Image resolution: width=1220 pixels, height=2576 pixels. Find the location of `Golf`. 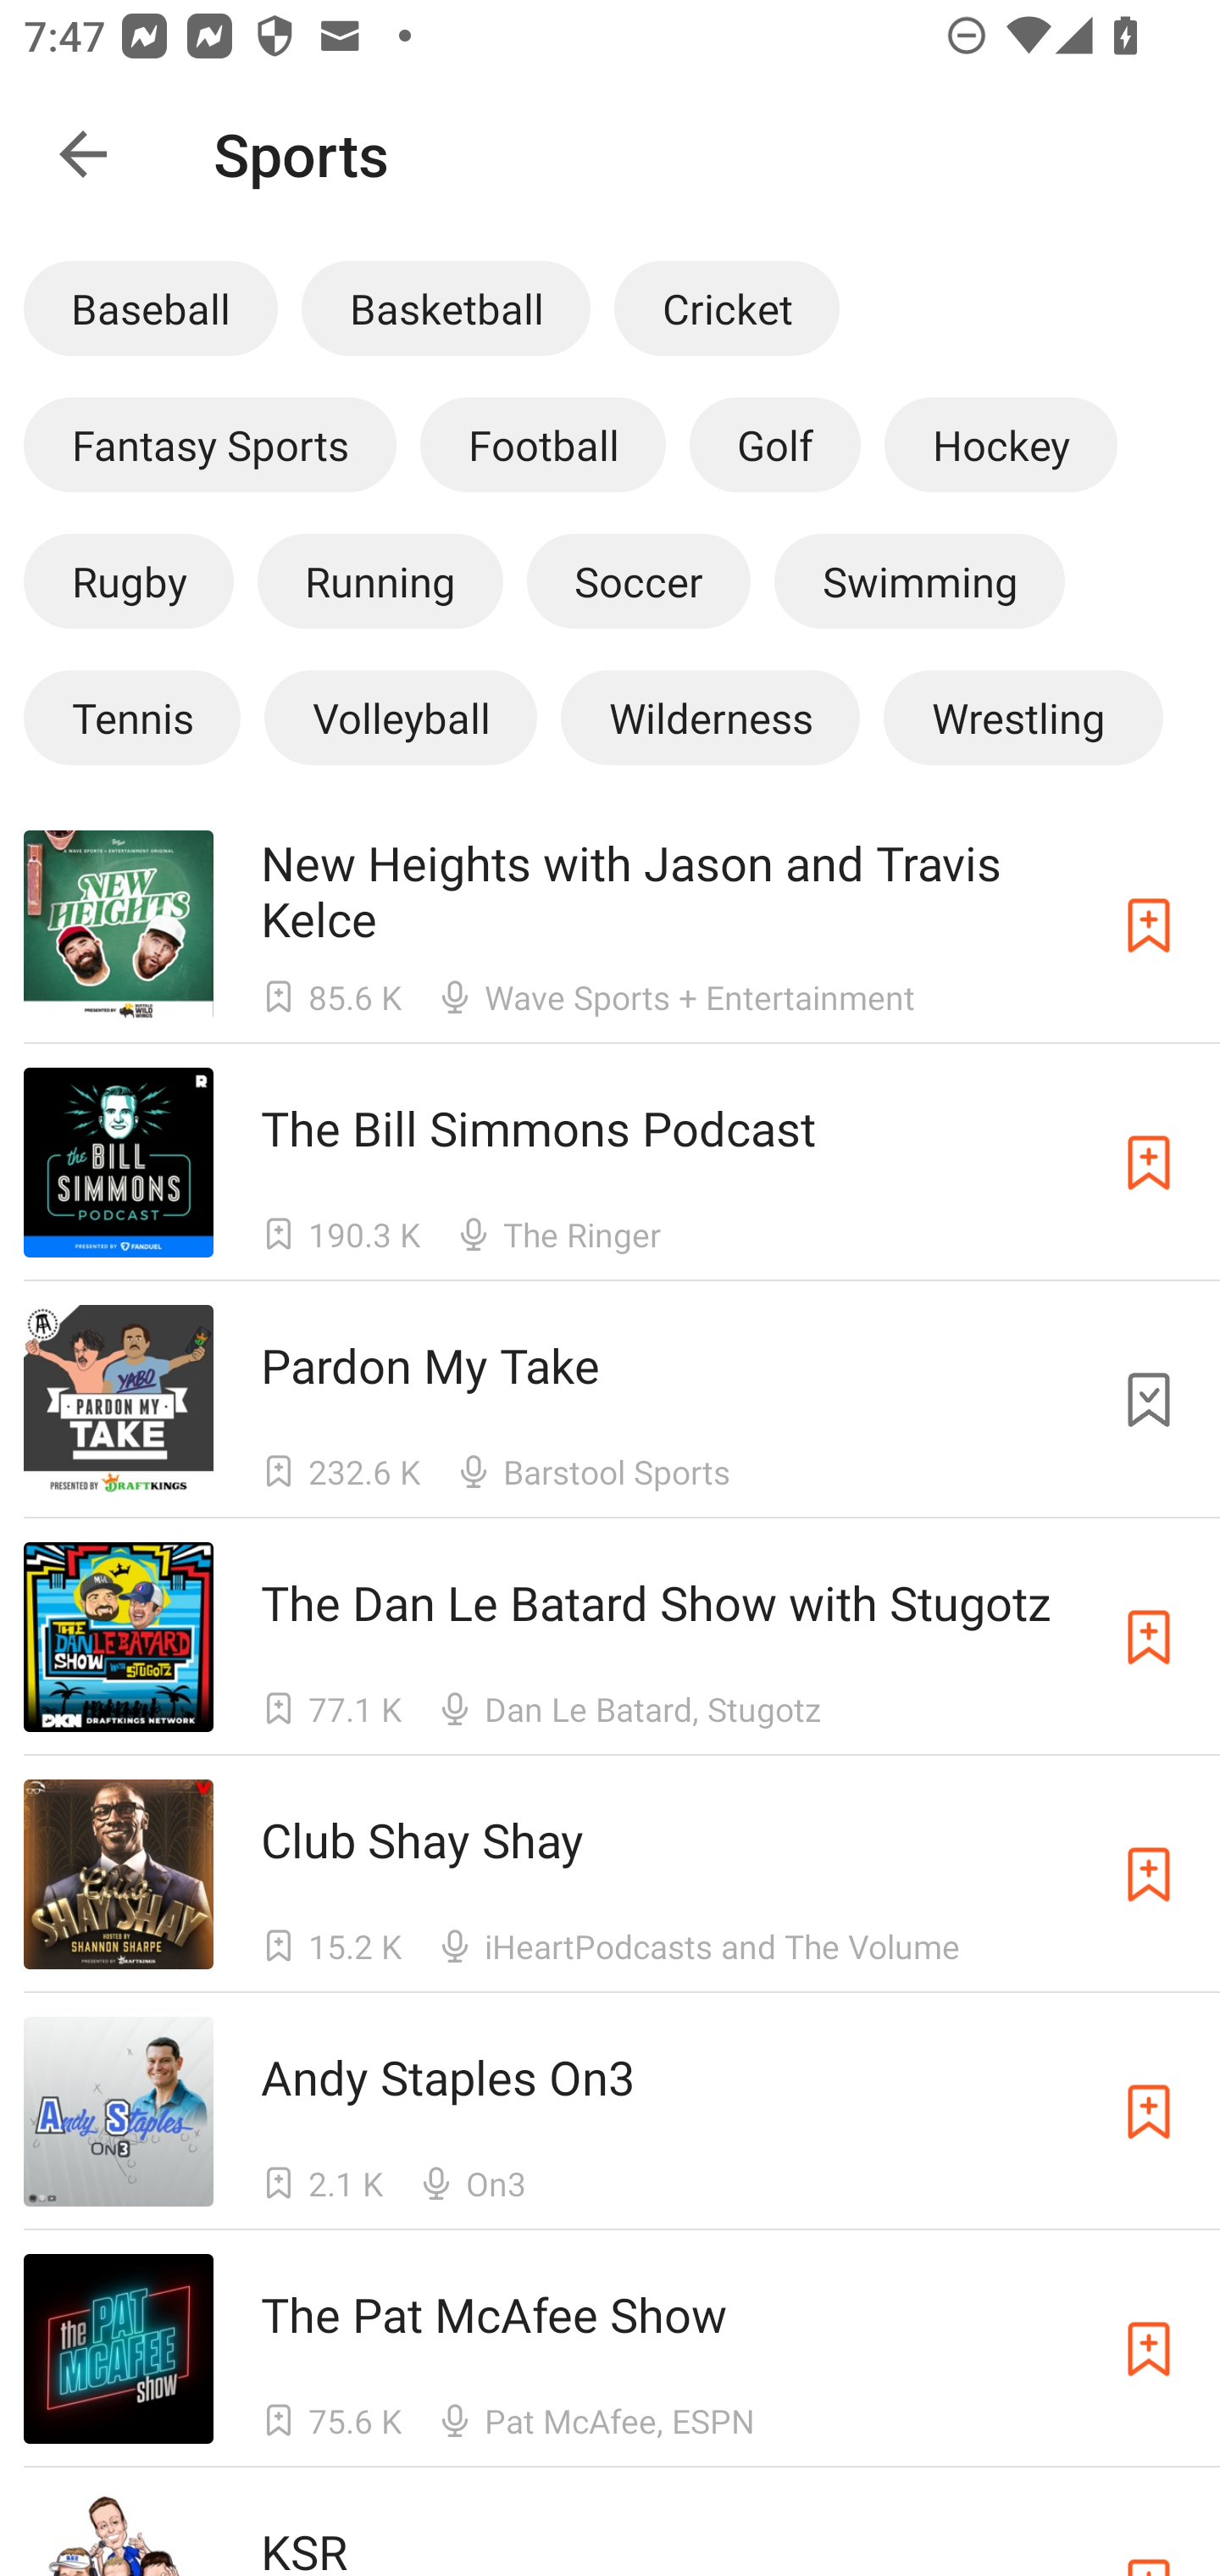

Golf is located at coordinates (774, 444).